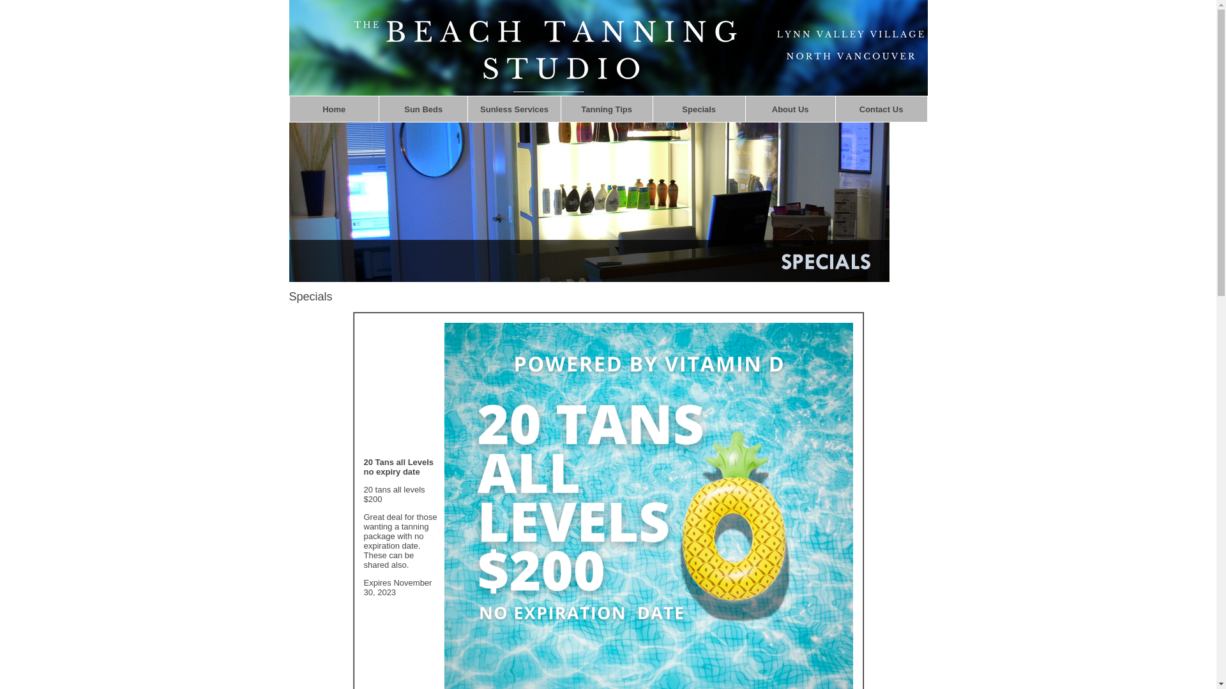  I want to click on About Us, so click(791, 110).